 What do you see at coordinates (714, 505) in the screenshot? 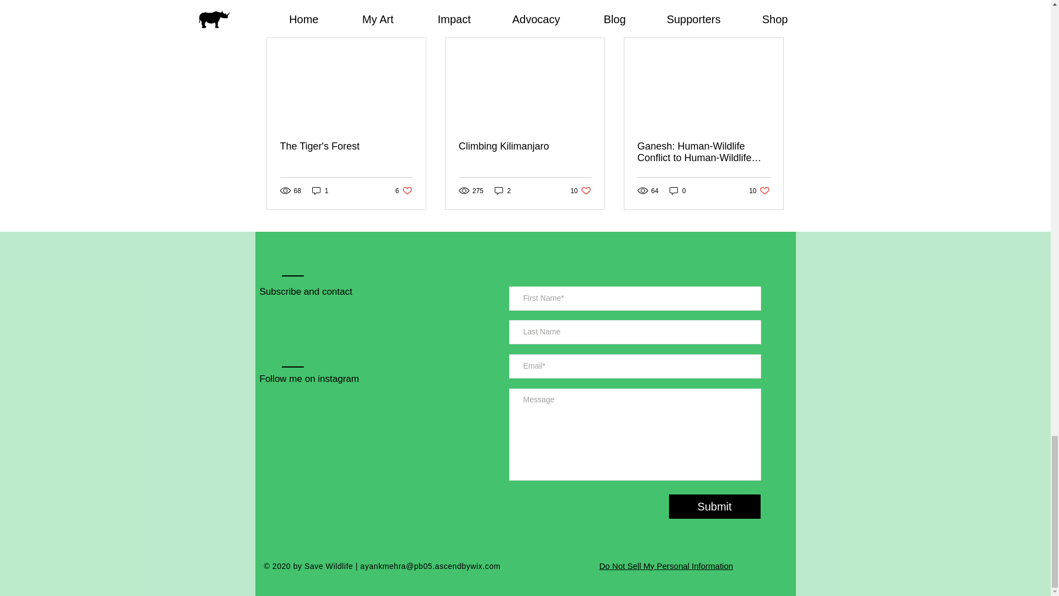
I see `Submit` at bounding box center [714, 505].